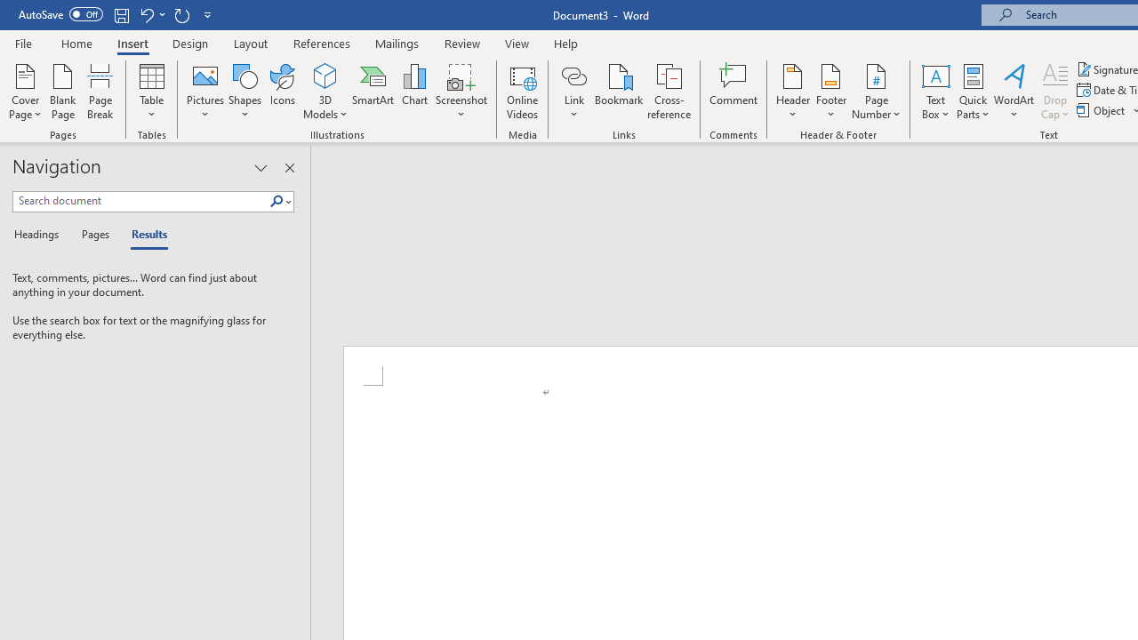  Describe the element at coordinates (60, 14) in the screenshot. I see `AutoSave` at that location.